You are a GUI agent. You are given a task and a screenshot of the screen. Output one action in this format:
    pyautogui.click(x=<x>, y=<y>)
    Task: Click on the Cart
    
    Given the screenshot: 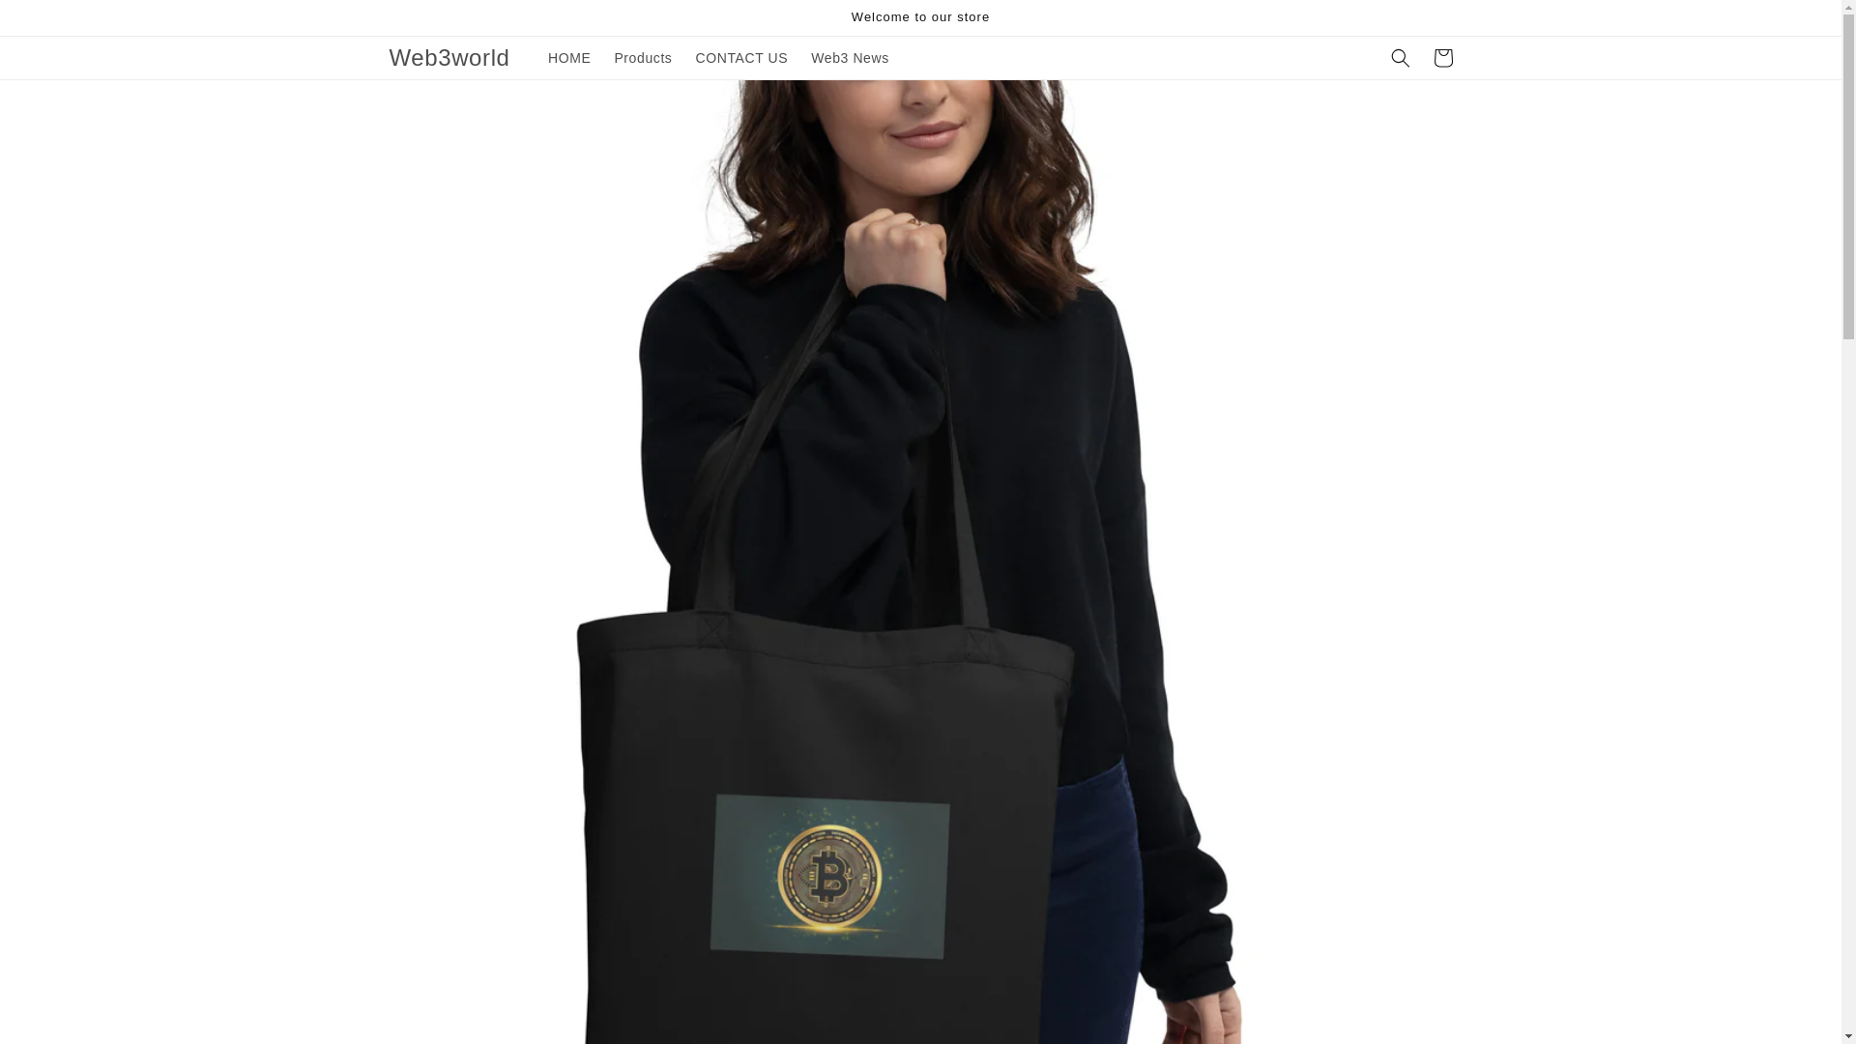 What is the action you would take?
    pyautogui.click(x=1442, y=58)
    